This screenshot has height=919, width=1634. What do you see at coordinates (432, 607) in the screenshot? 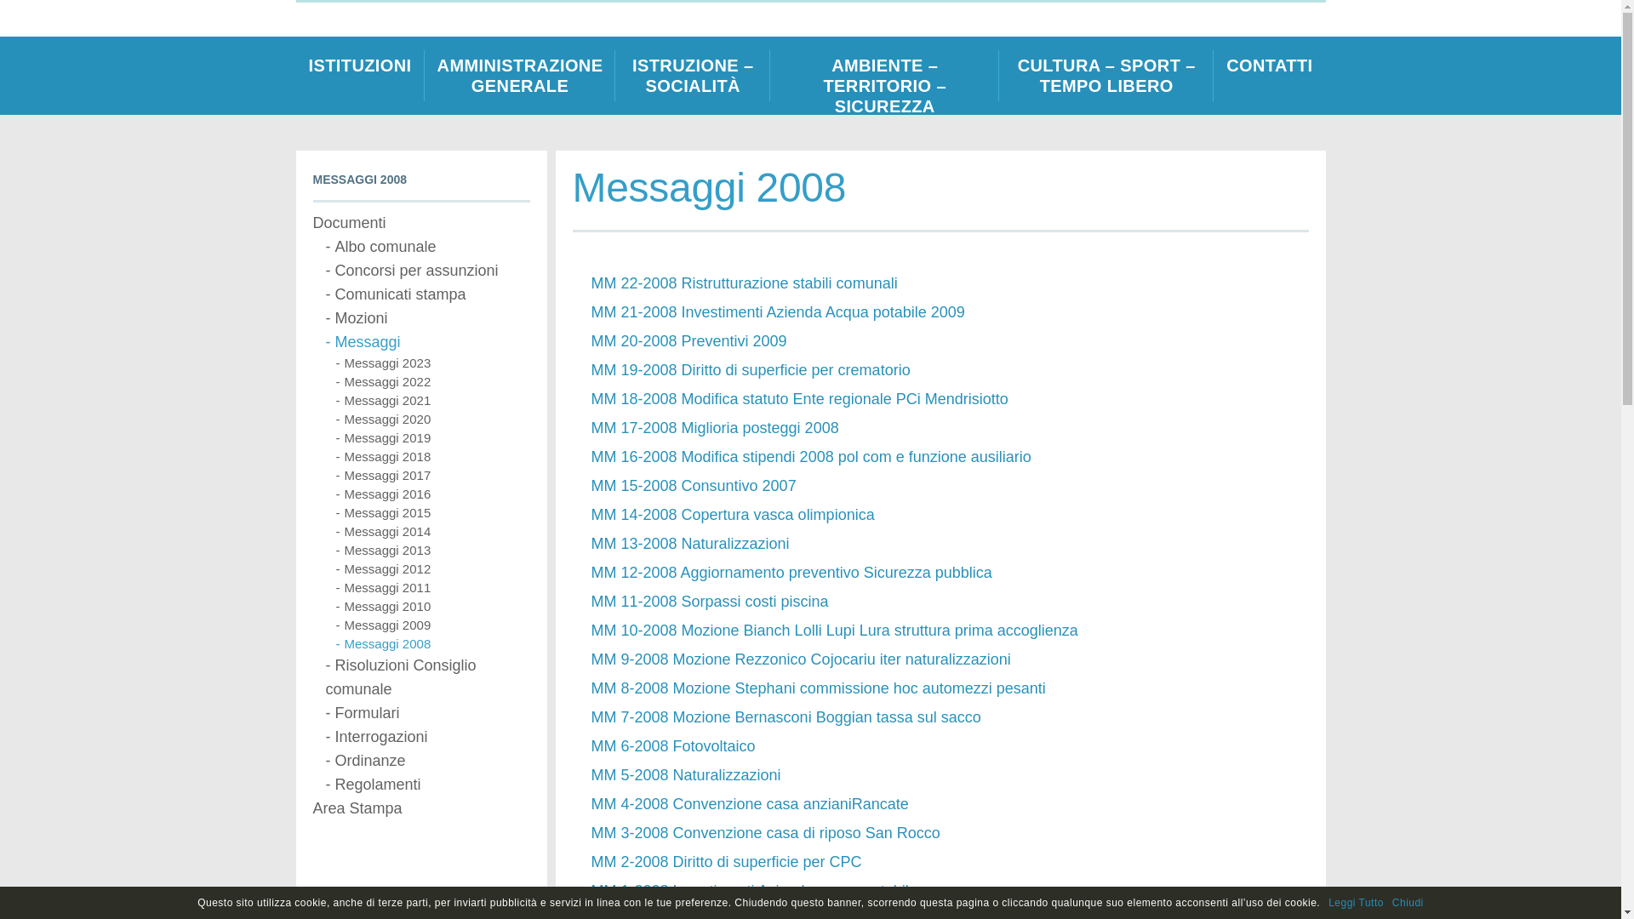
I see `Messaggi 2010` at bounding box center [432, 607].